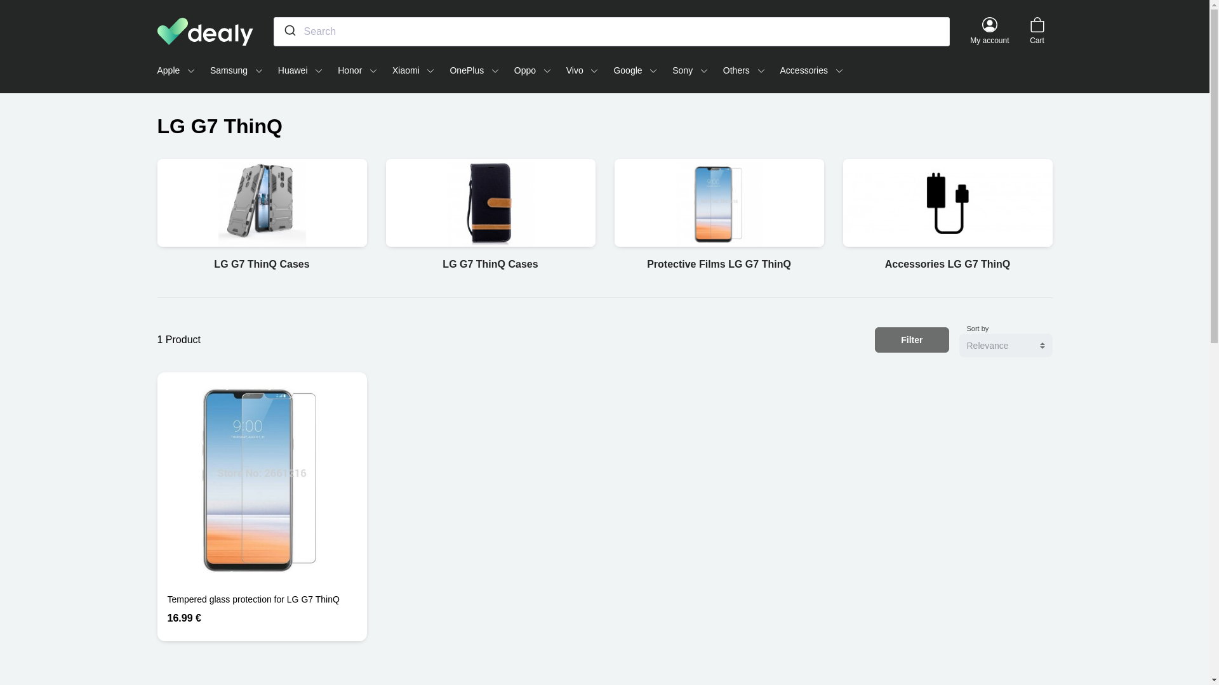 The width and height of the screenshot is (1219, 685). Describe the element at coordinates (989, 31) in the screenshot. I see `My account` at that location.